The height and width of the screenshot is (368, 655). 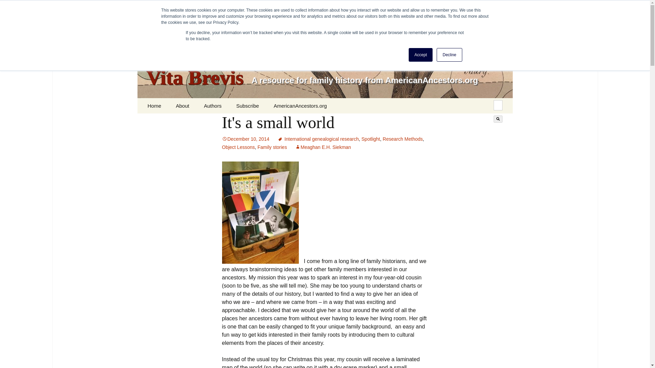 What do you see at coordinates (154, 106) in the screenshot?
I see `Home` at bounding box center [154, 106].